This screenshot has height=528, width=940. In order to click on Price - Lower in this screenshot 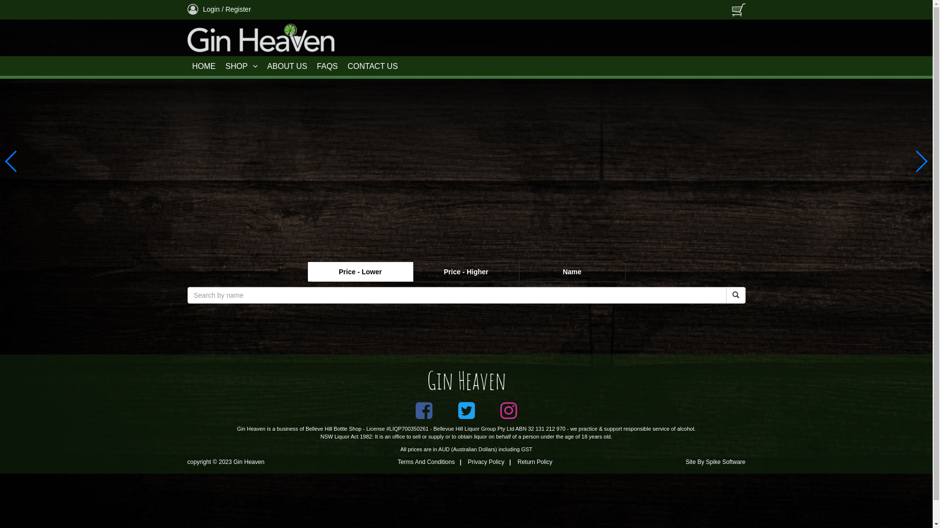, I will do `click(360, 272)`.